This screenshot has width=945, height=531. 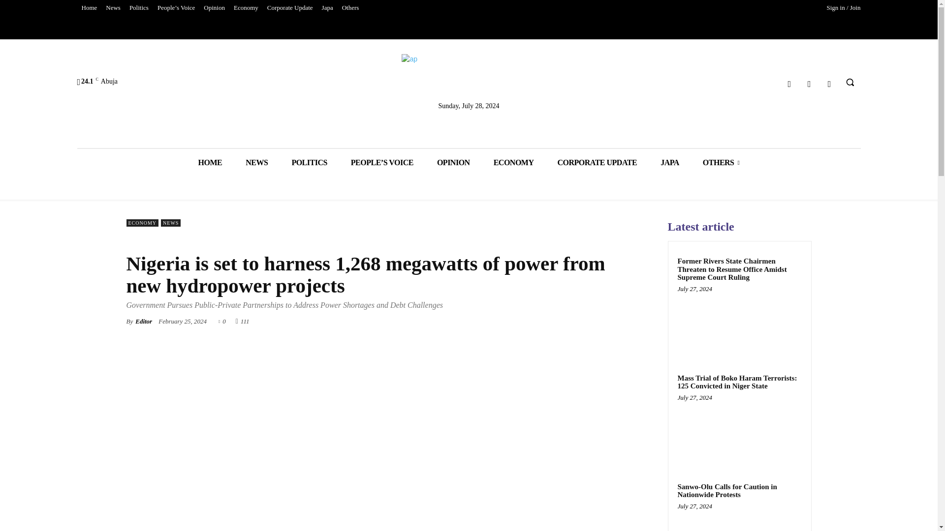 I want to click on HOME, so click(x=210, y=162).